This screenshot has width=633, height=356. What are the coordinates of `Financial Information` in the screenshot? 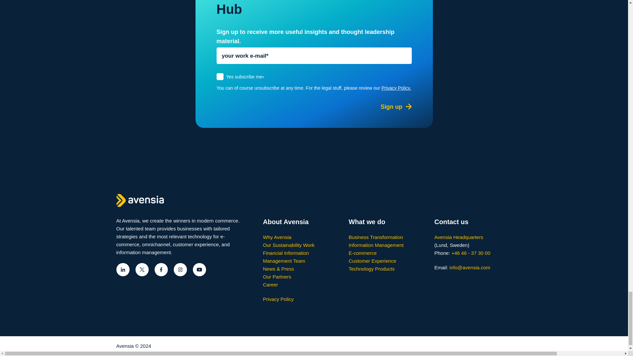 It's located at (286, 253).